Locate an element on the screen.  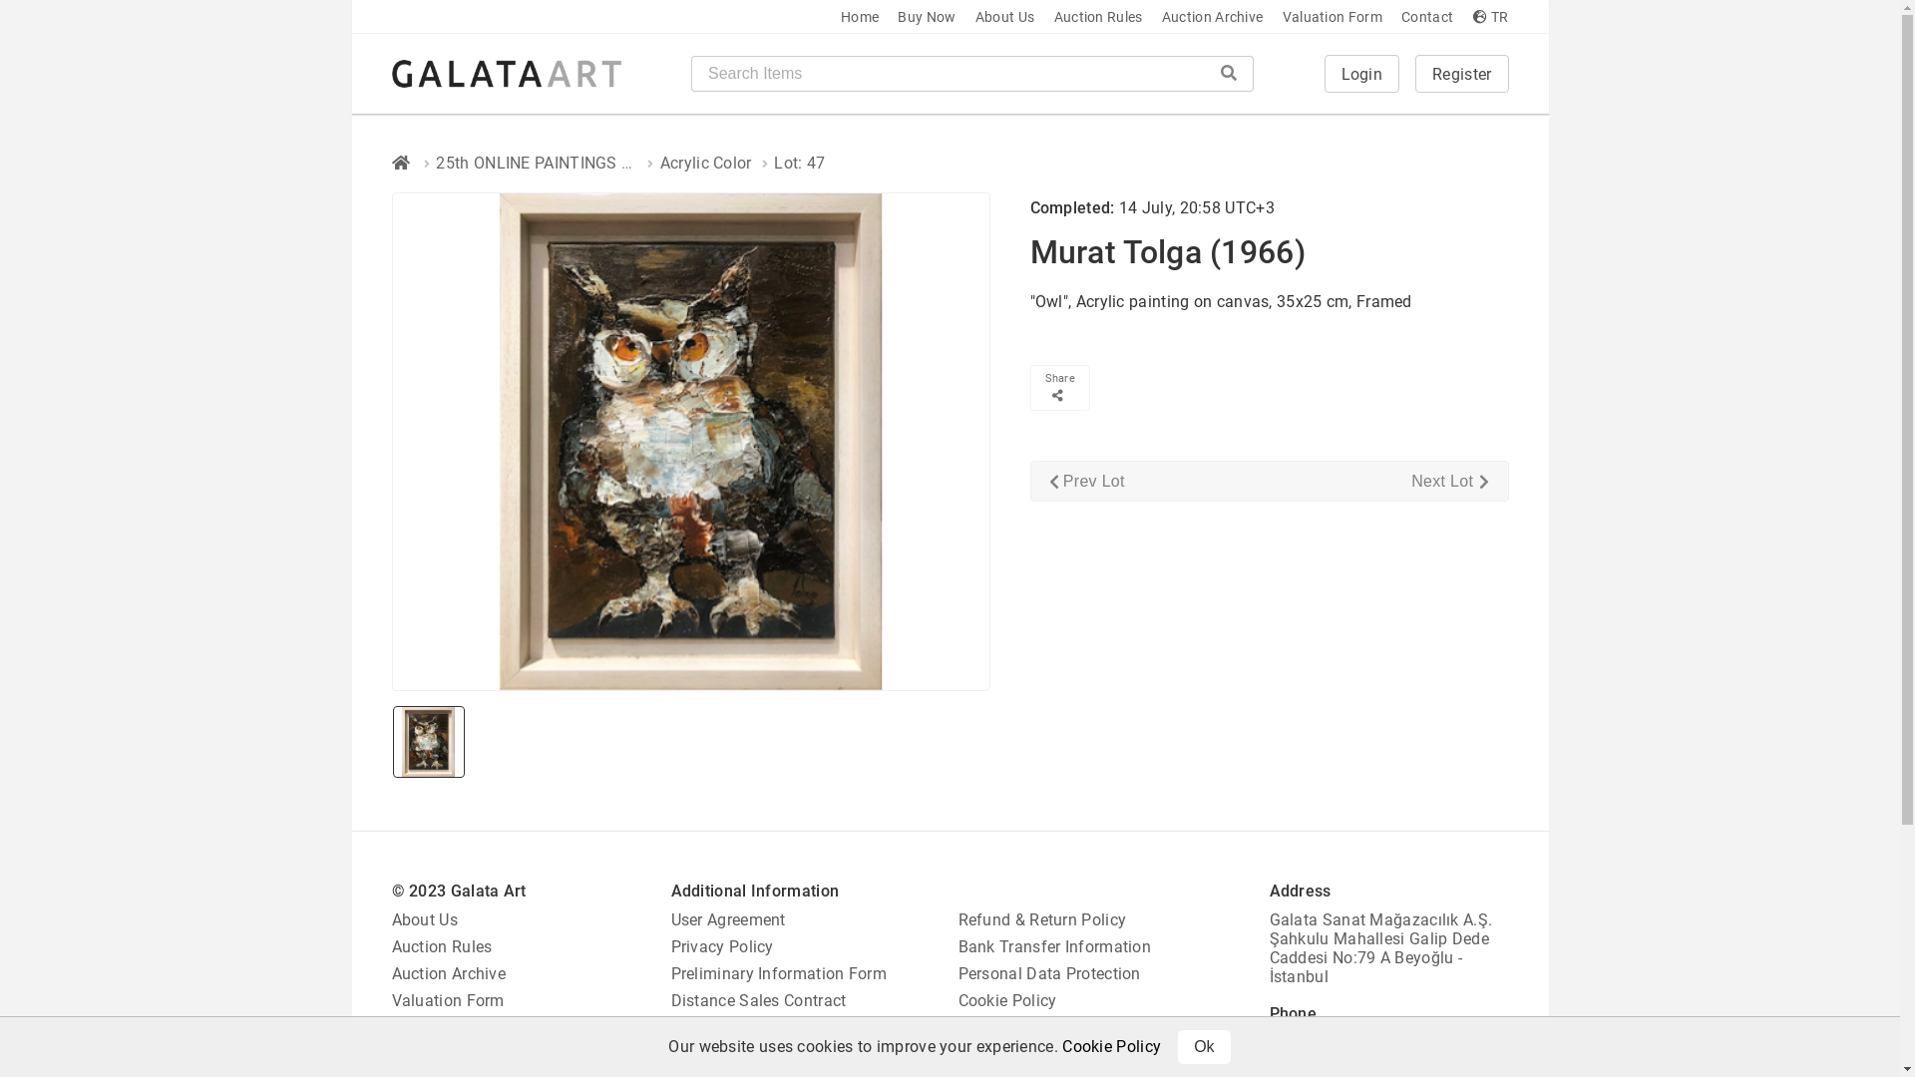
Auction Rules is located at coordinates (441, 947).